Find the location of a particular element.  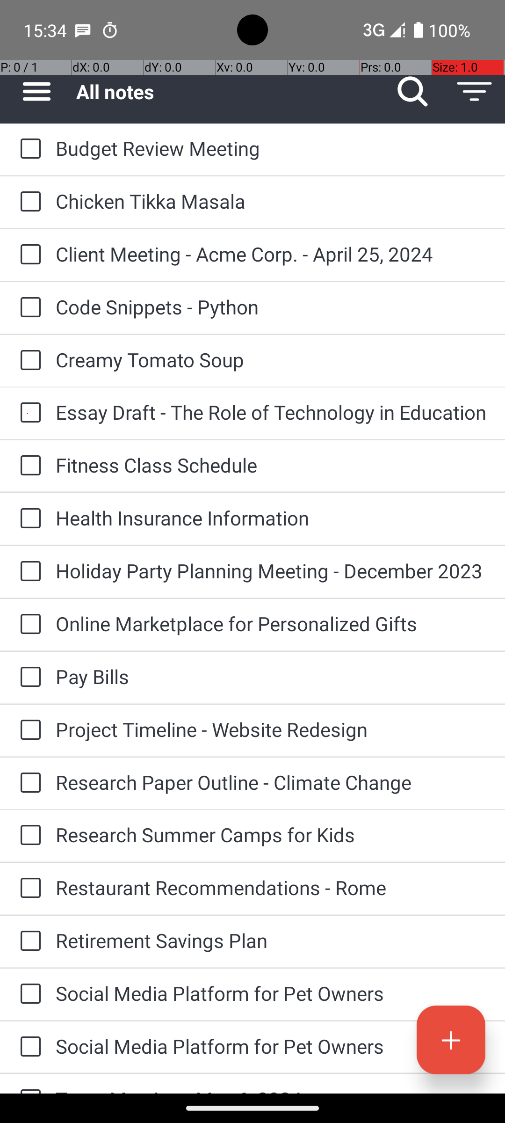

Project Timeline - Website Redesign is located at coordinates (271, 729).